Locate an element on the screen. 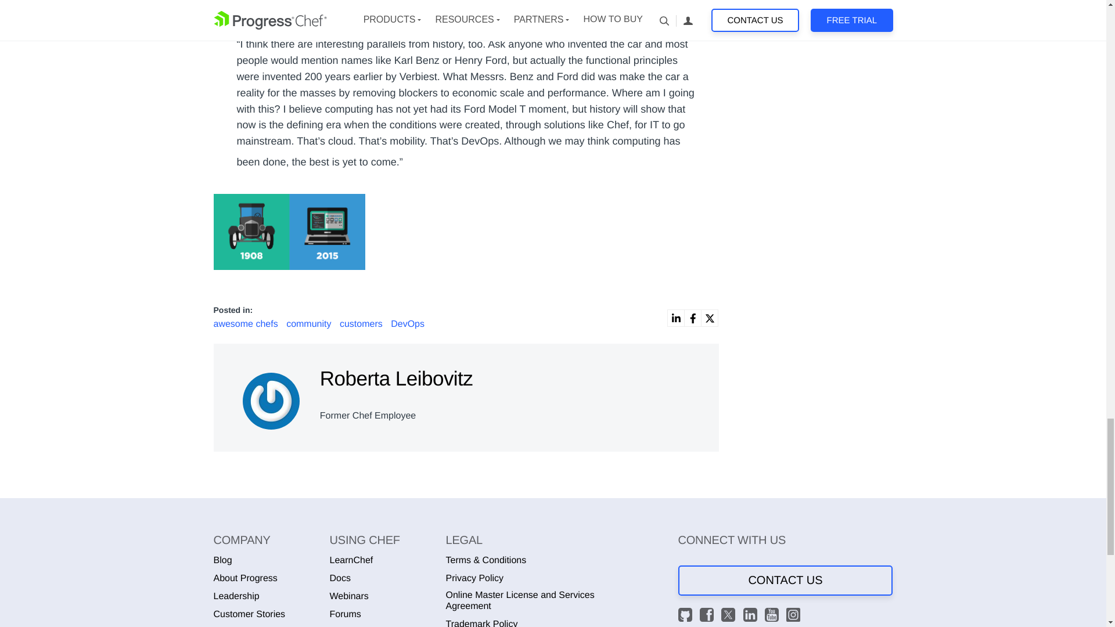 The image size is (1115, 627). Roberta Leibovitz is located at coordinates (272, 398).